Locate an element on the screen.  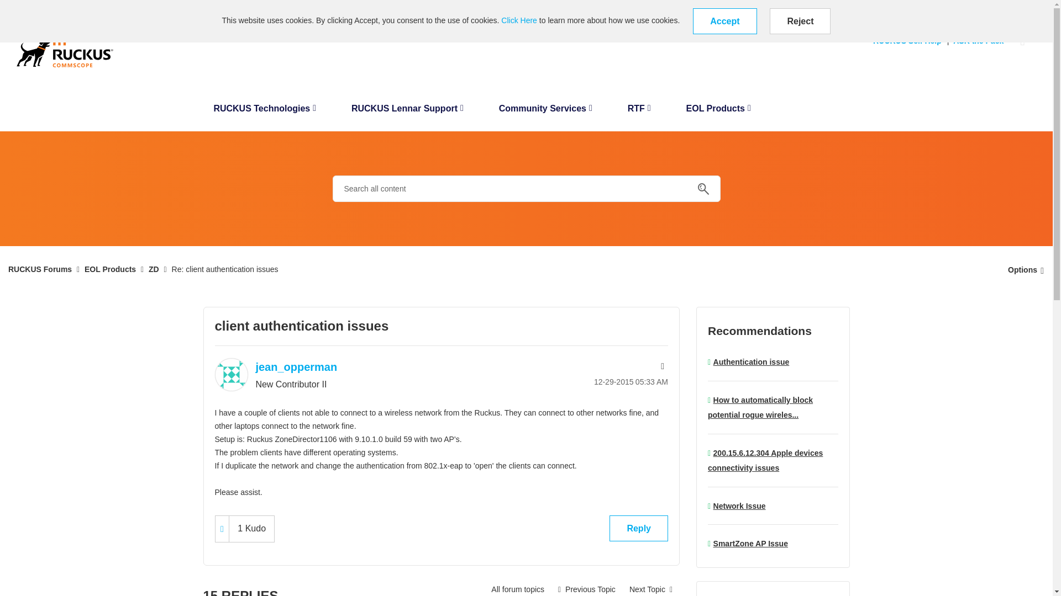
Click Here is located at coordinates (518, 20).